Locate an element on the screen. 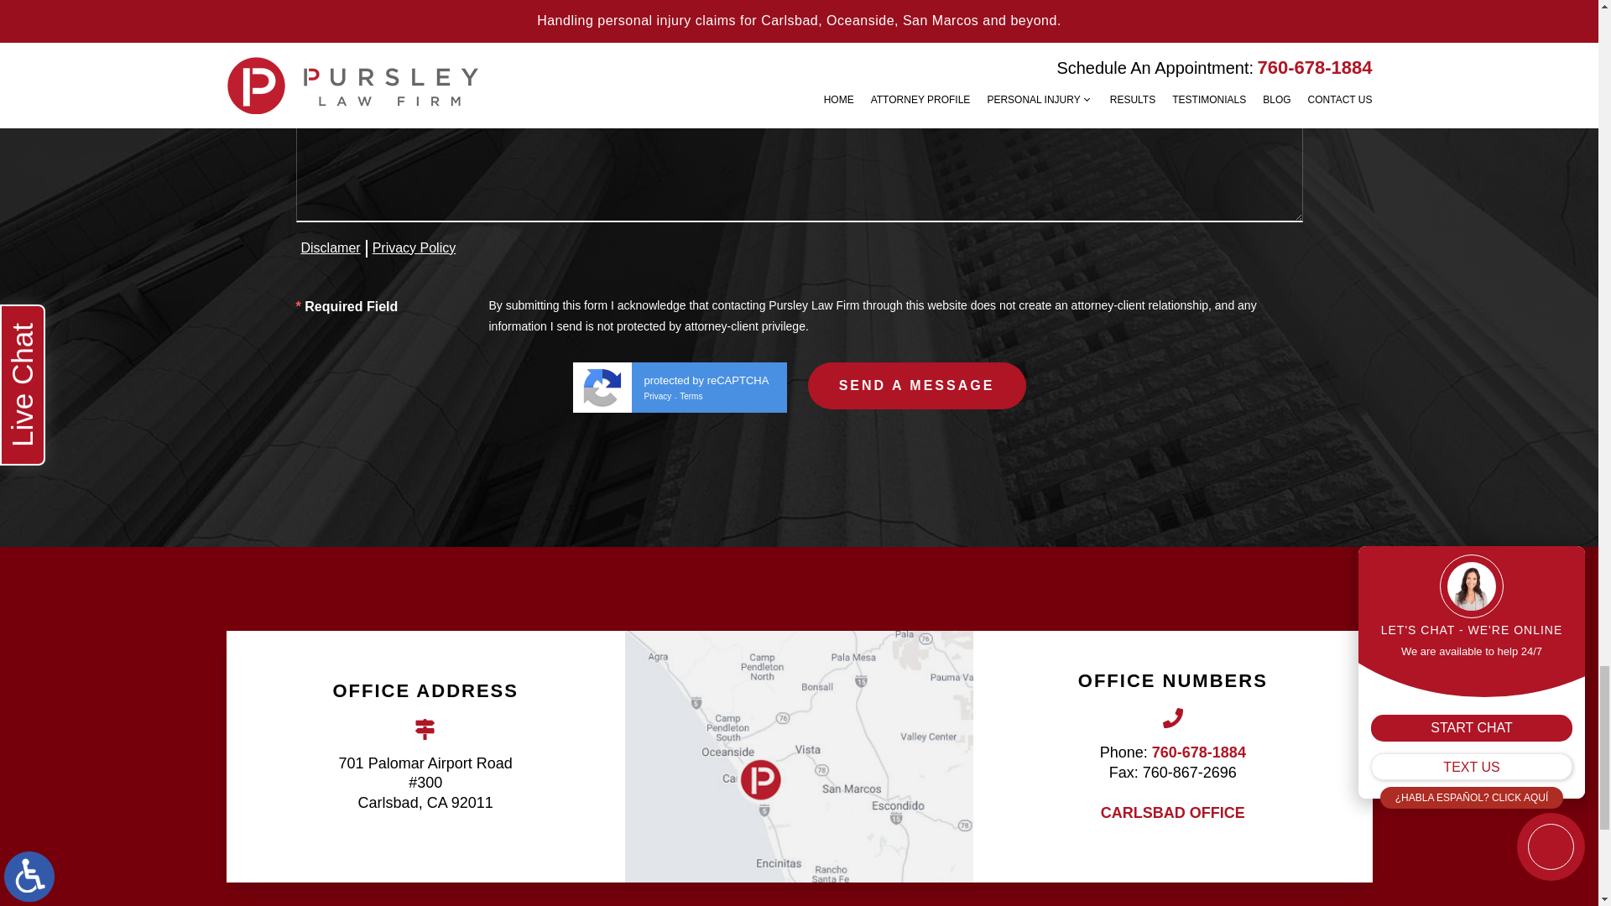  Send A Message is located at coordinates (915, 386).